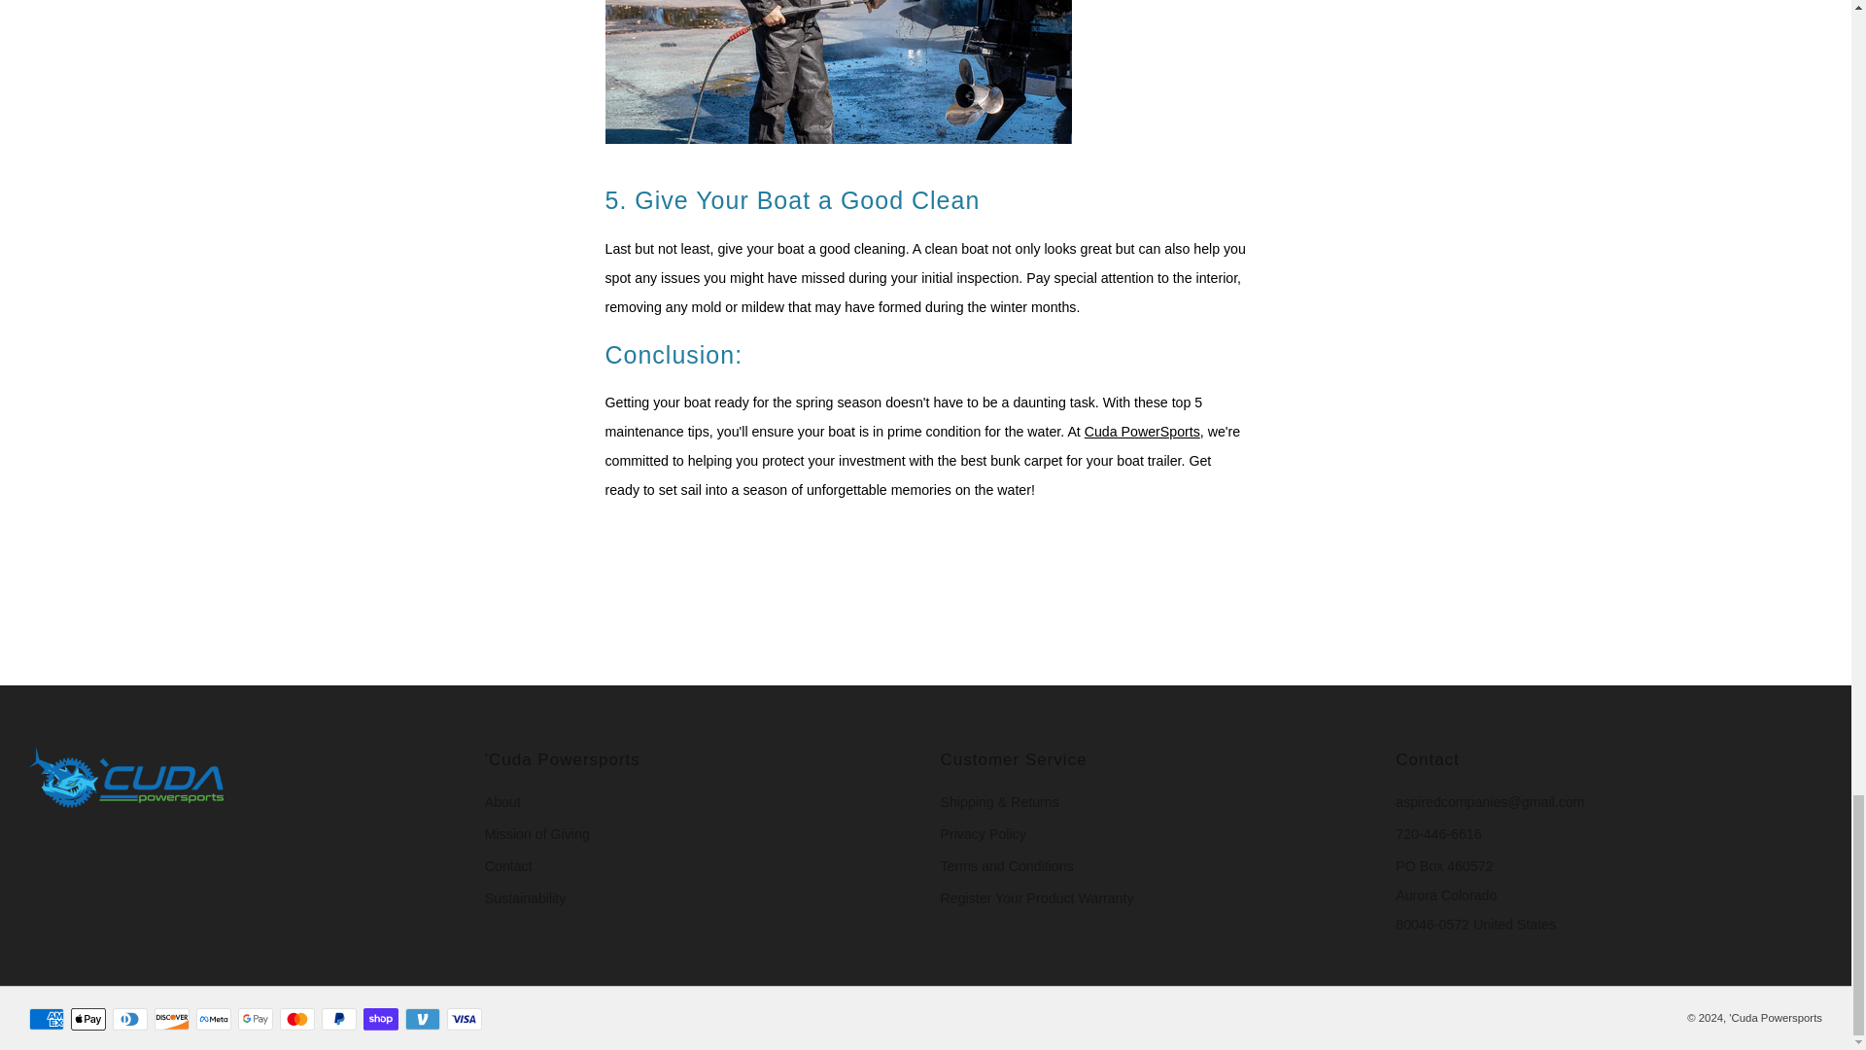 This screenshot has width=1866, height=1050. I want to click on Diners Club, so click(129, 1019).